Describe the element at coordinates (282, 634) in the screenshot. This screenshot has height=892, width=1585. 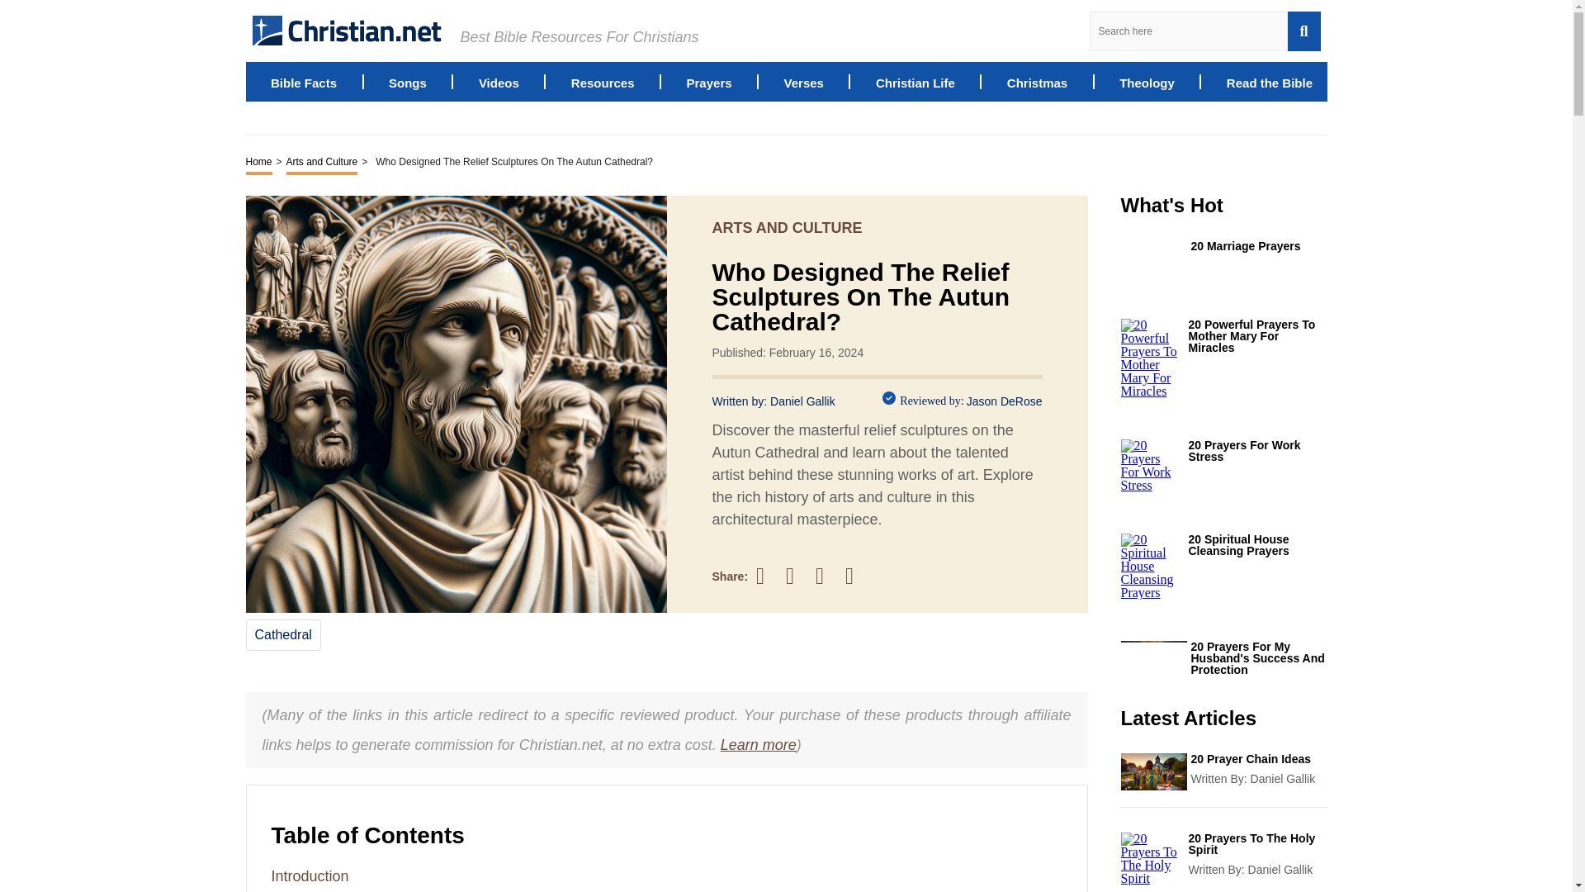
I see `Cathedral` at that location.